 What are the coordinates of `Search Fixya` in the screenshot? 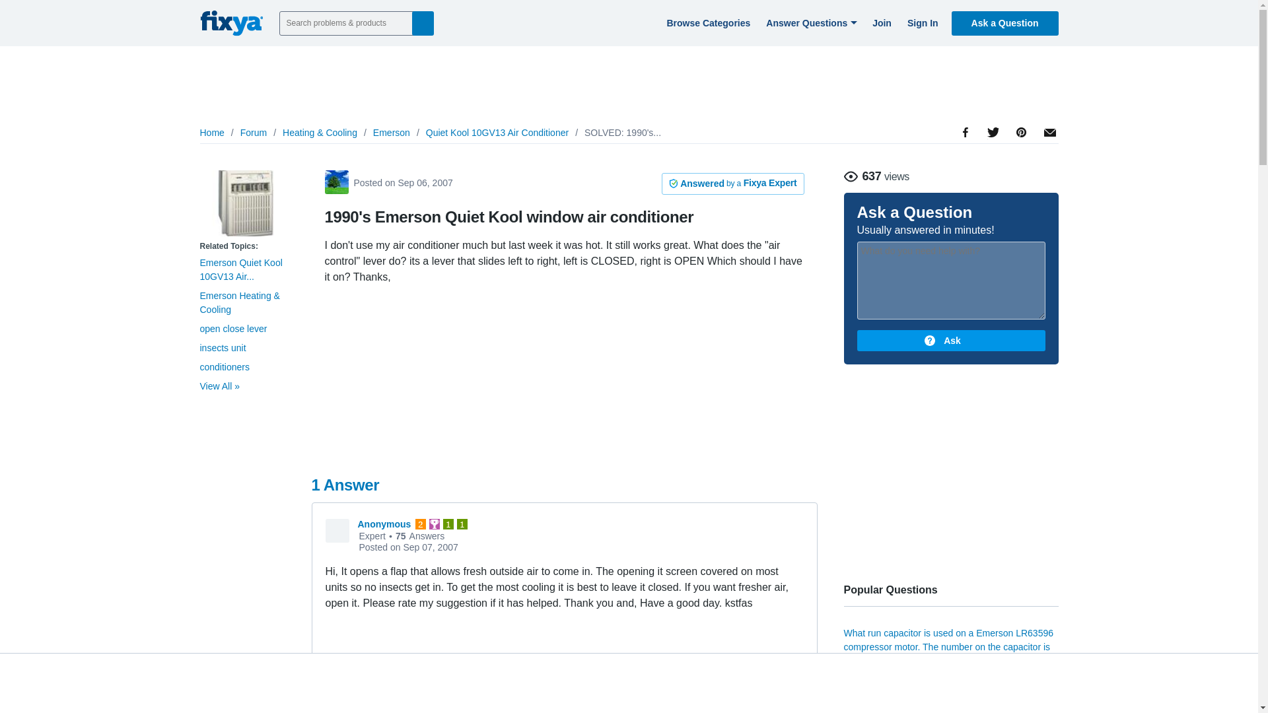 It's located at (423, 22).